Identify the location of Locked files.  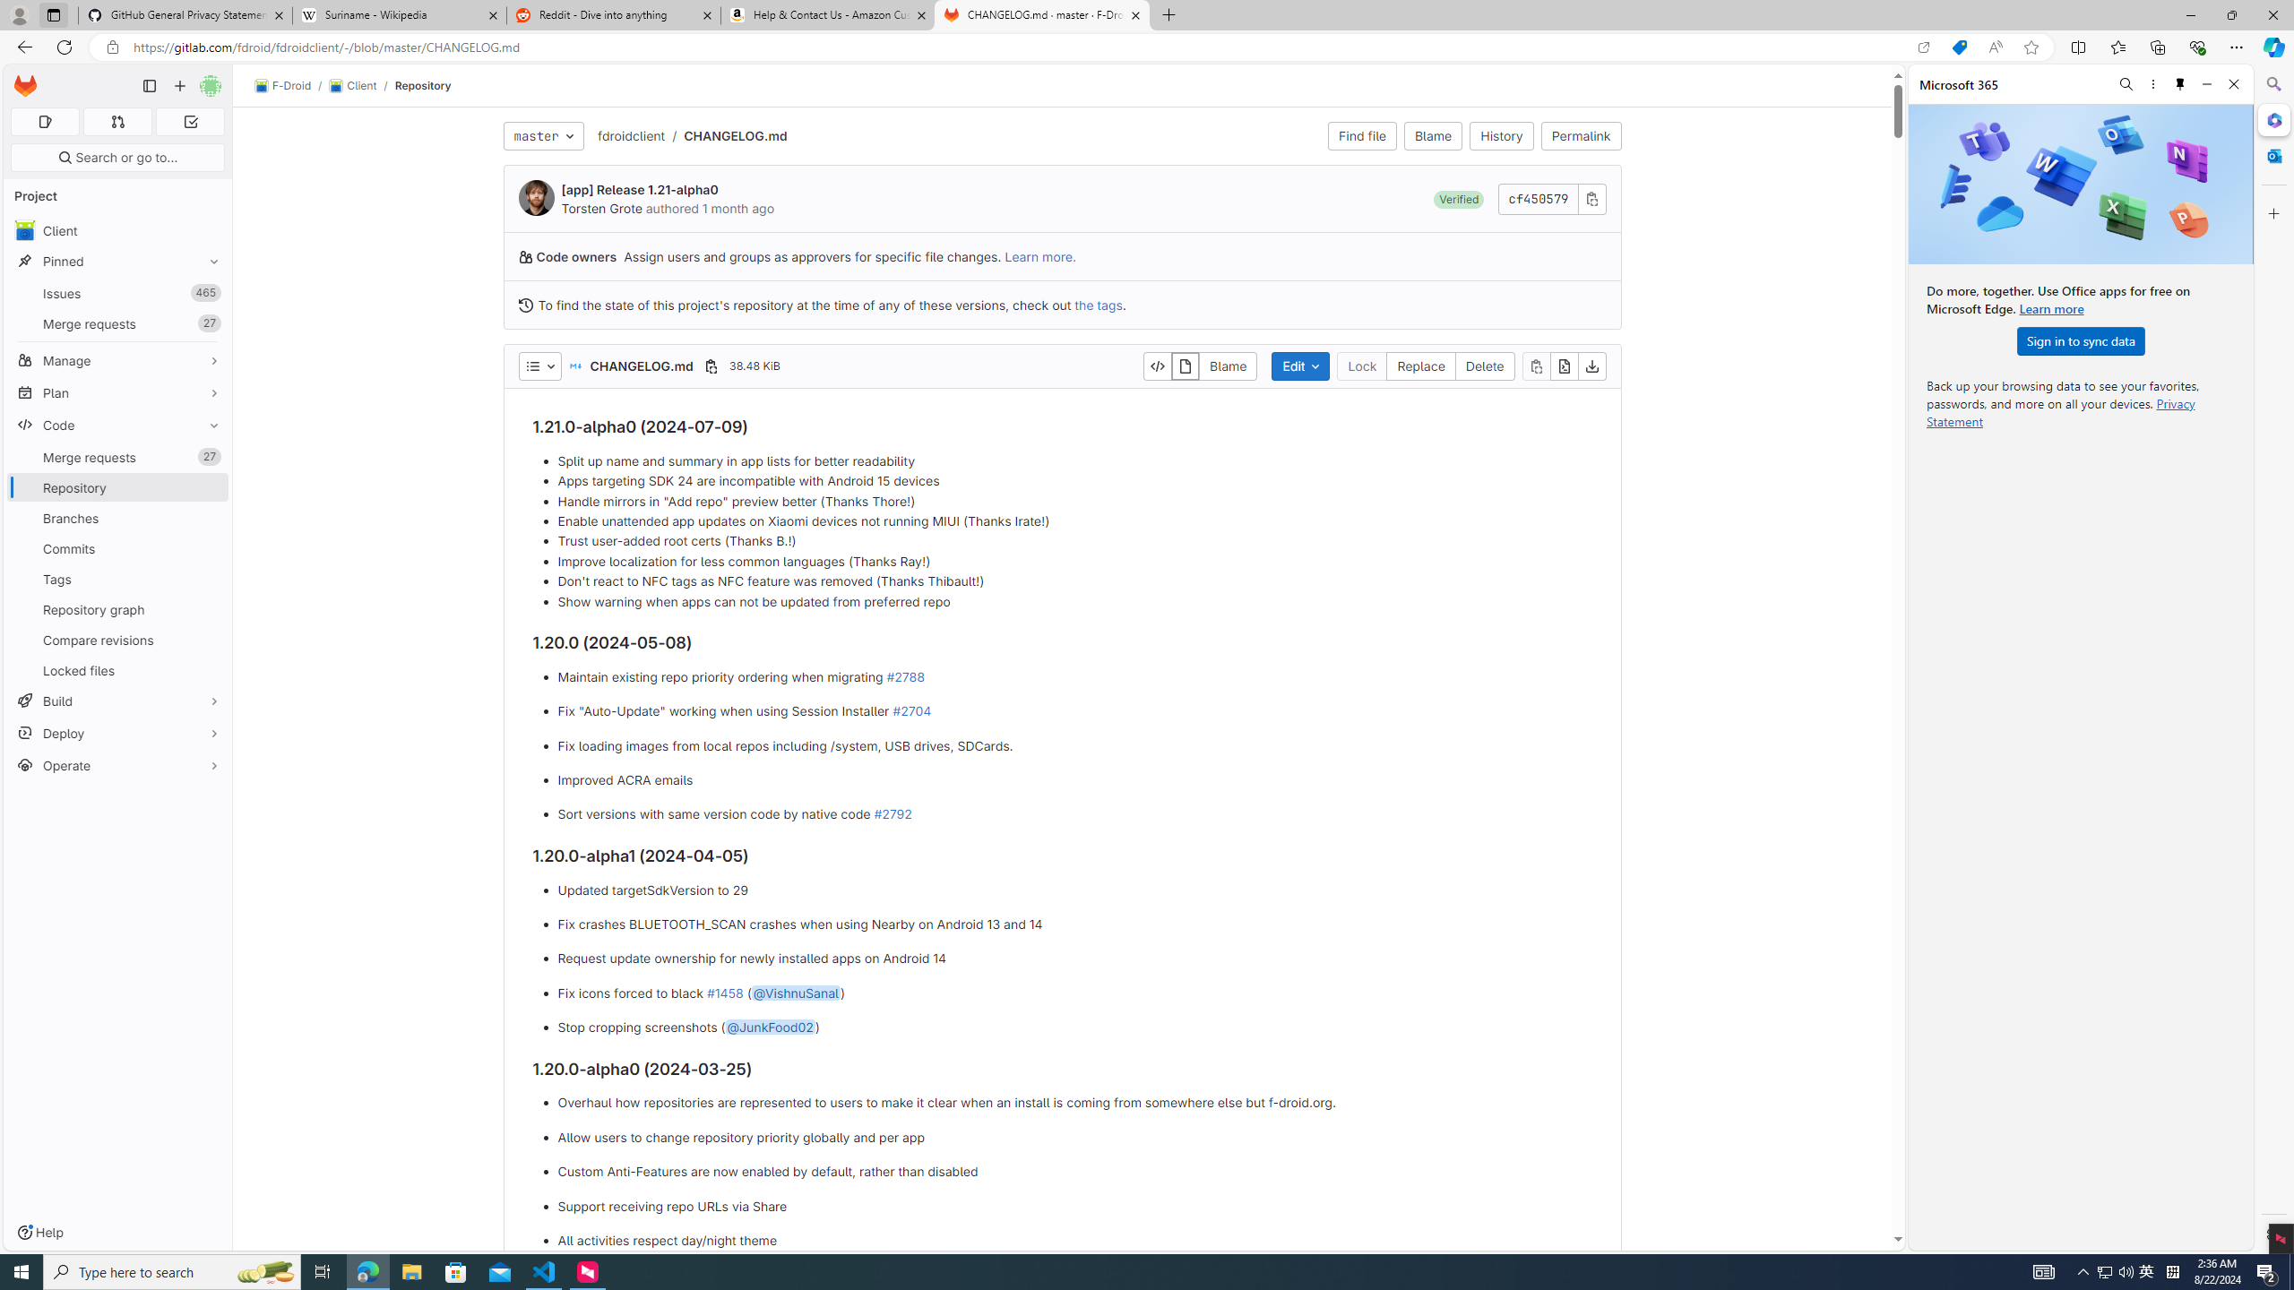
(118, 670).